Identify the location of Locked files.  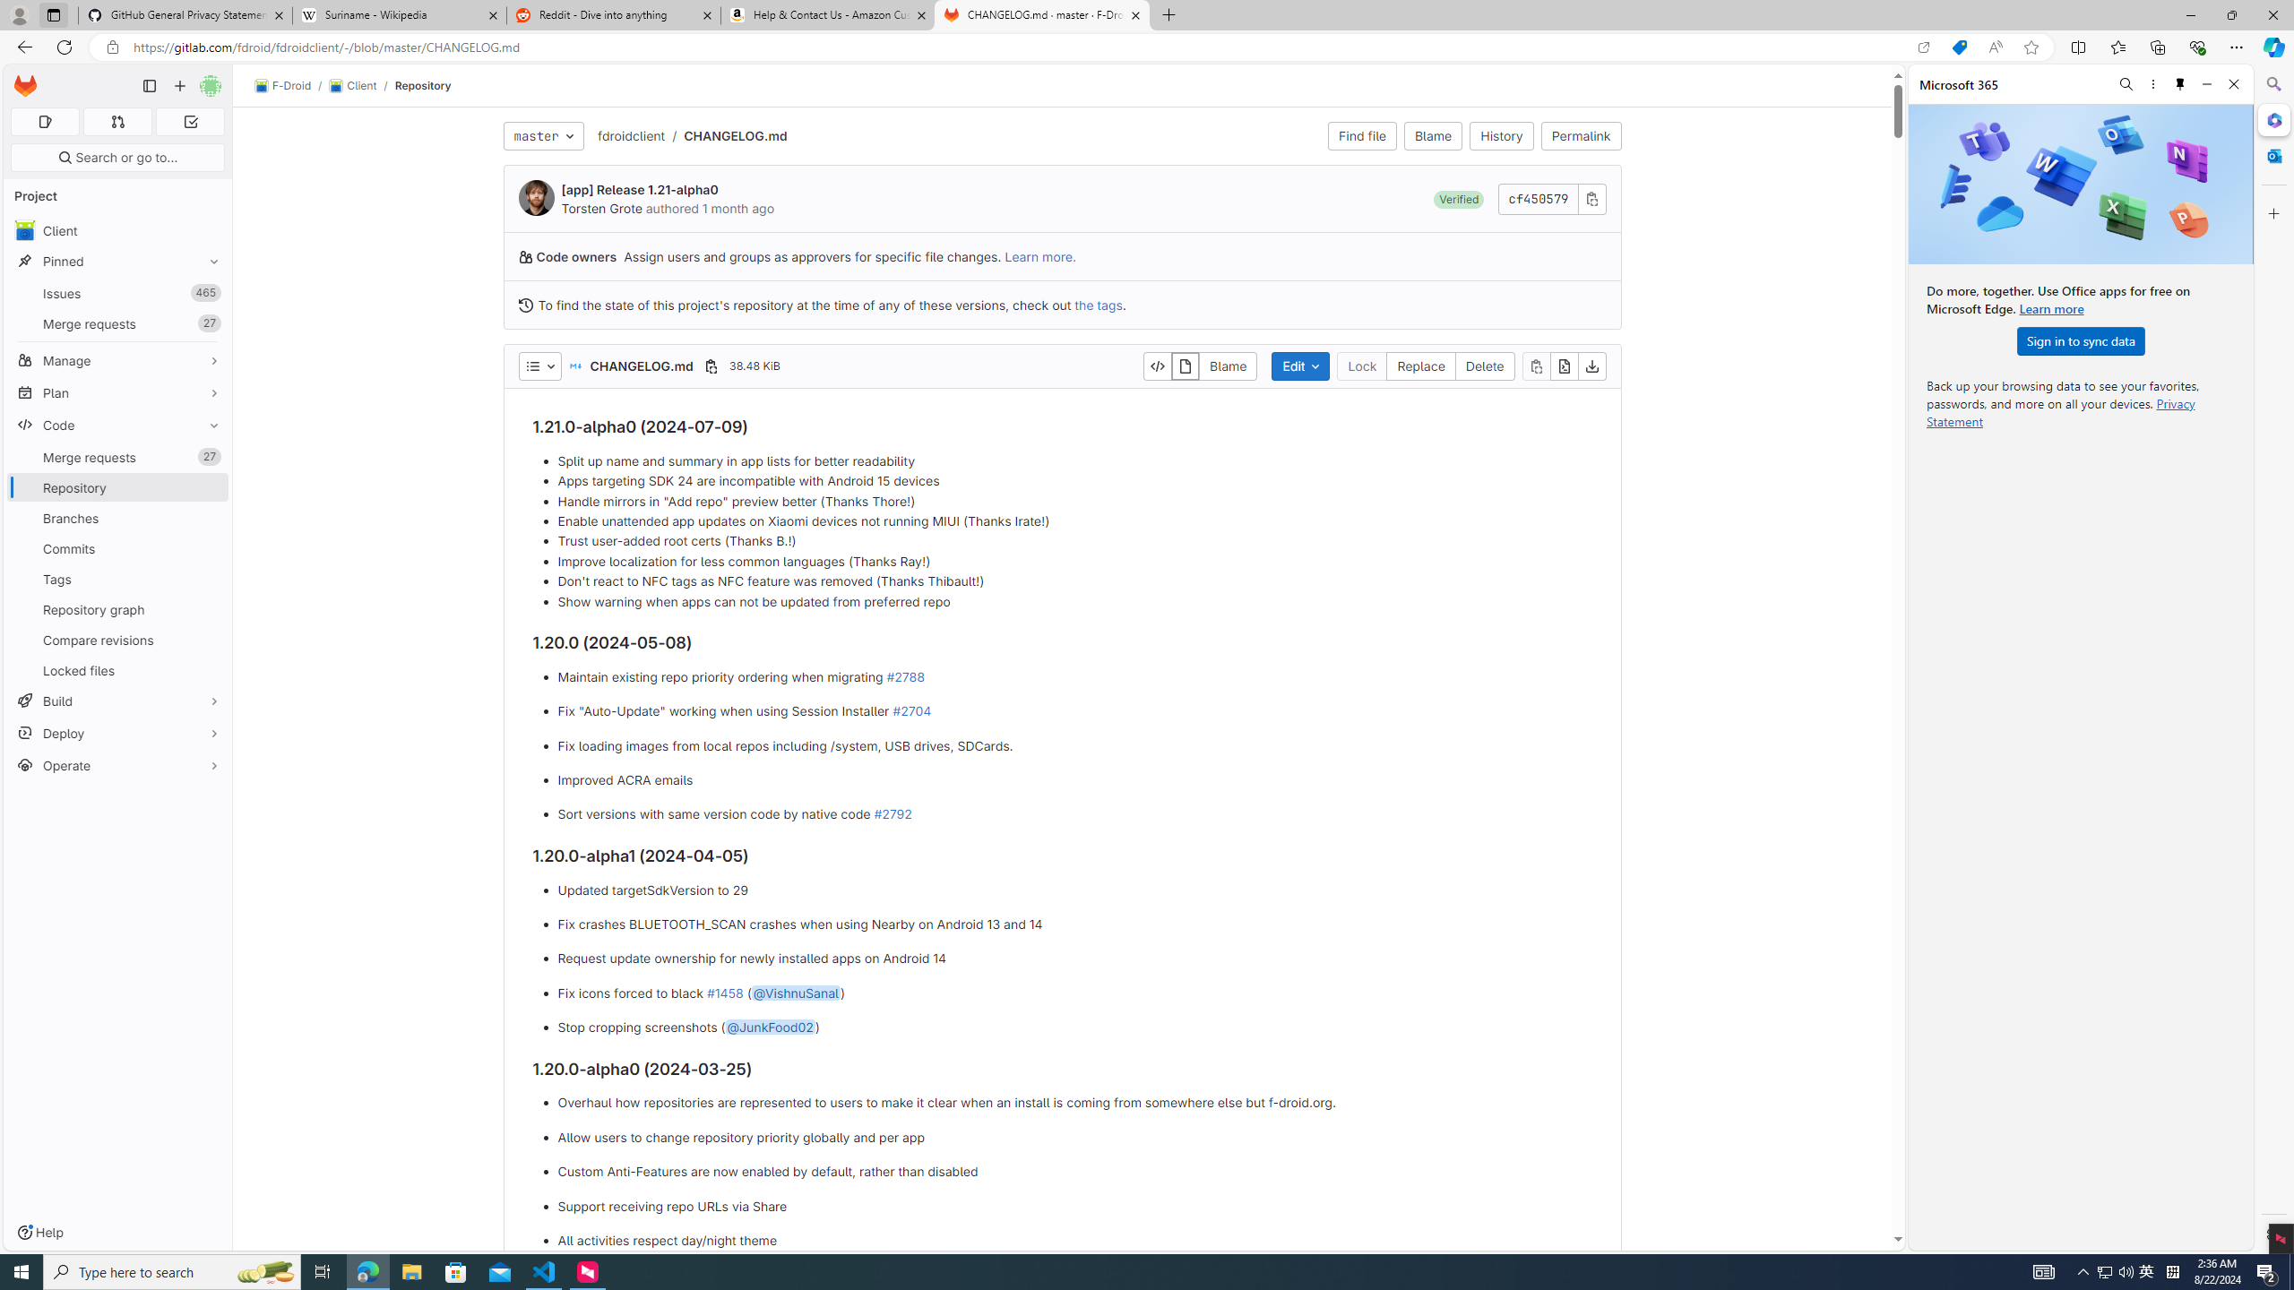
(118, 670).